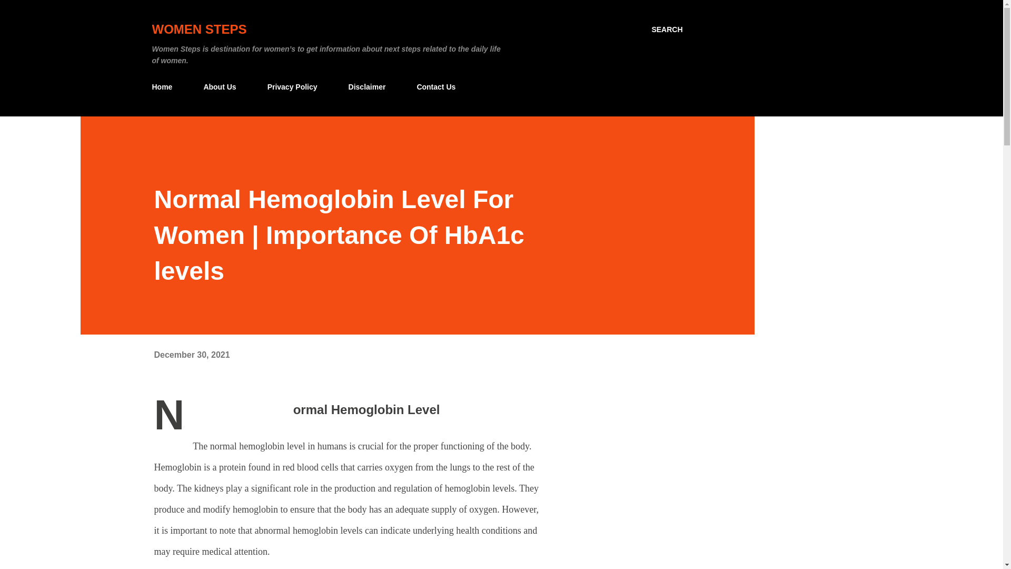 The image size is (1011, 569). Describe the element at coordinates (436, 86) in the screenshot. I see `Contact Us` at that location.